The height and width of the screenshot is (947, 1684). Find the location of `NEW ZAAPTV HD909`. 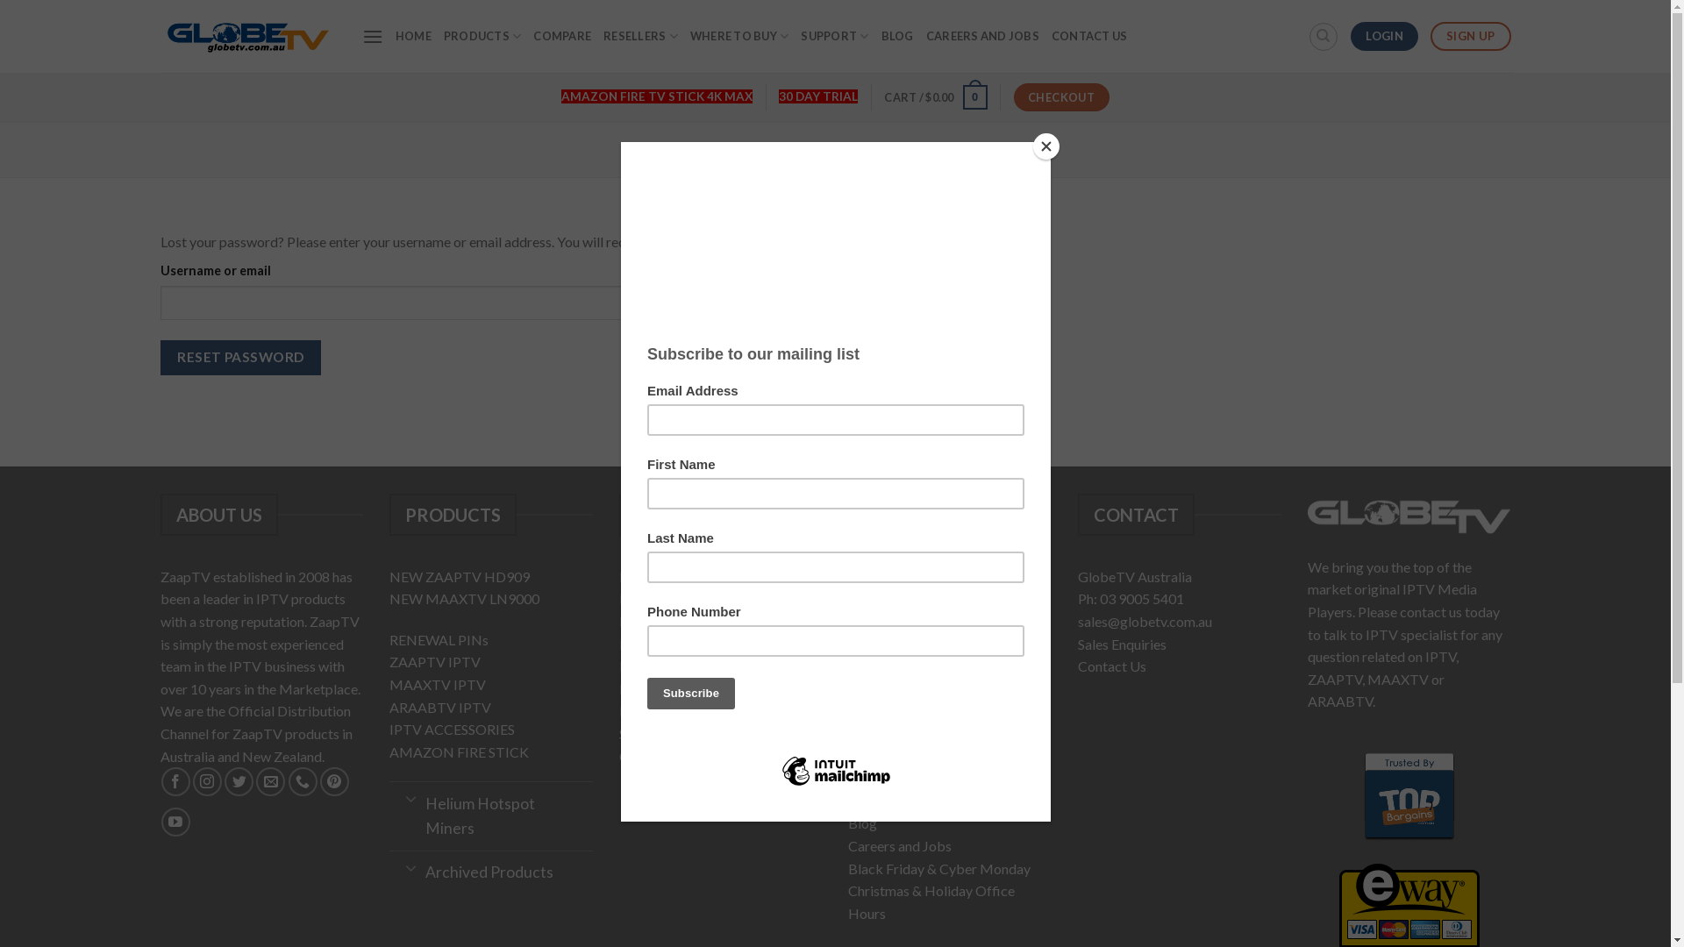

NEW ZAAPTV HD909 is located at coordinates (460, 577).